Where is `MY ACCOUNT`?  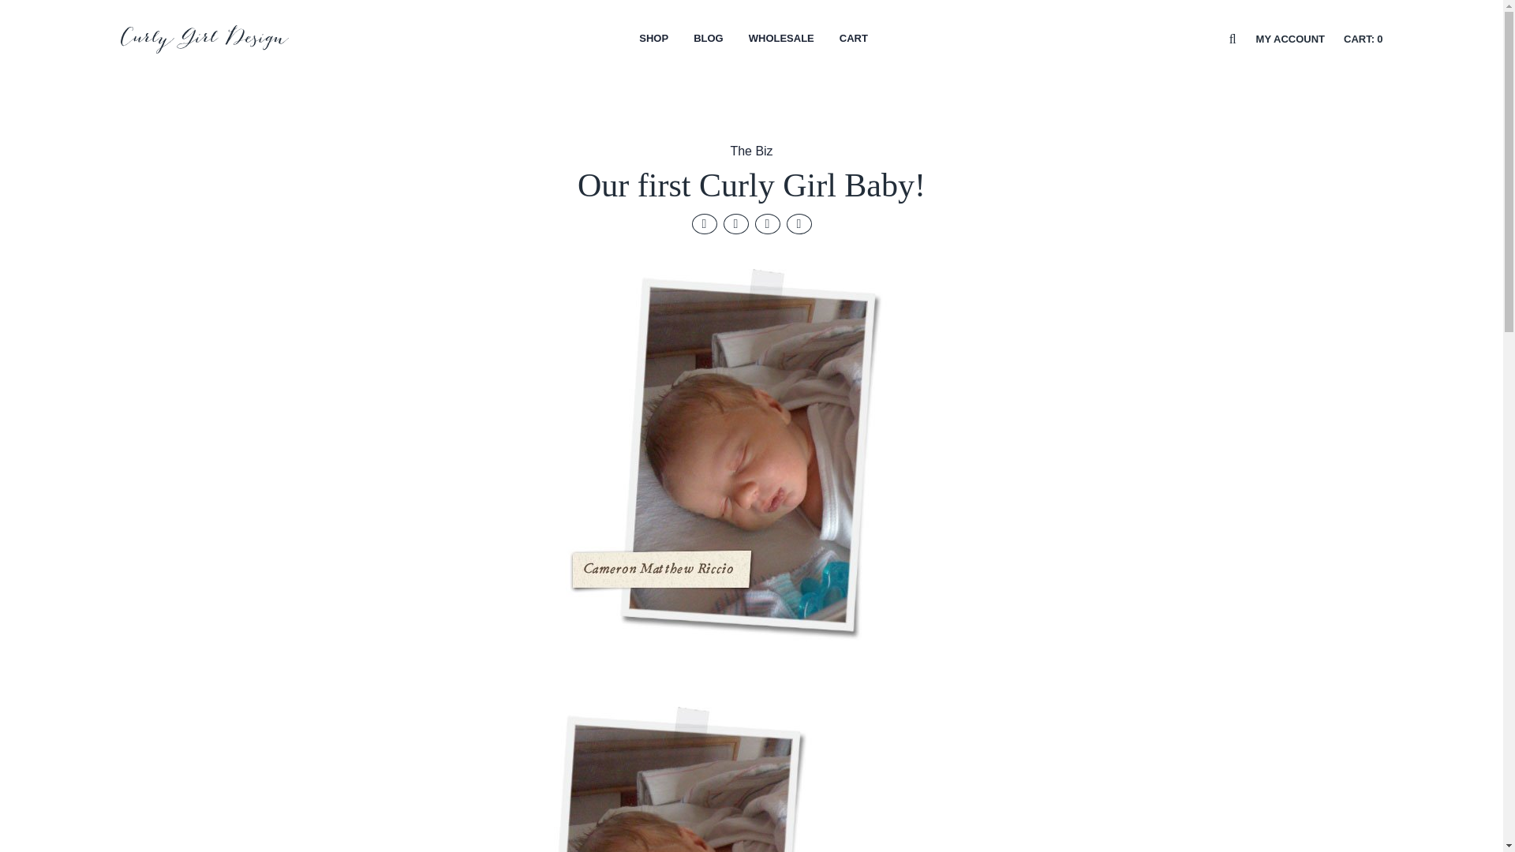
MY ACCOUNT is located at coordinates (1289, 39).